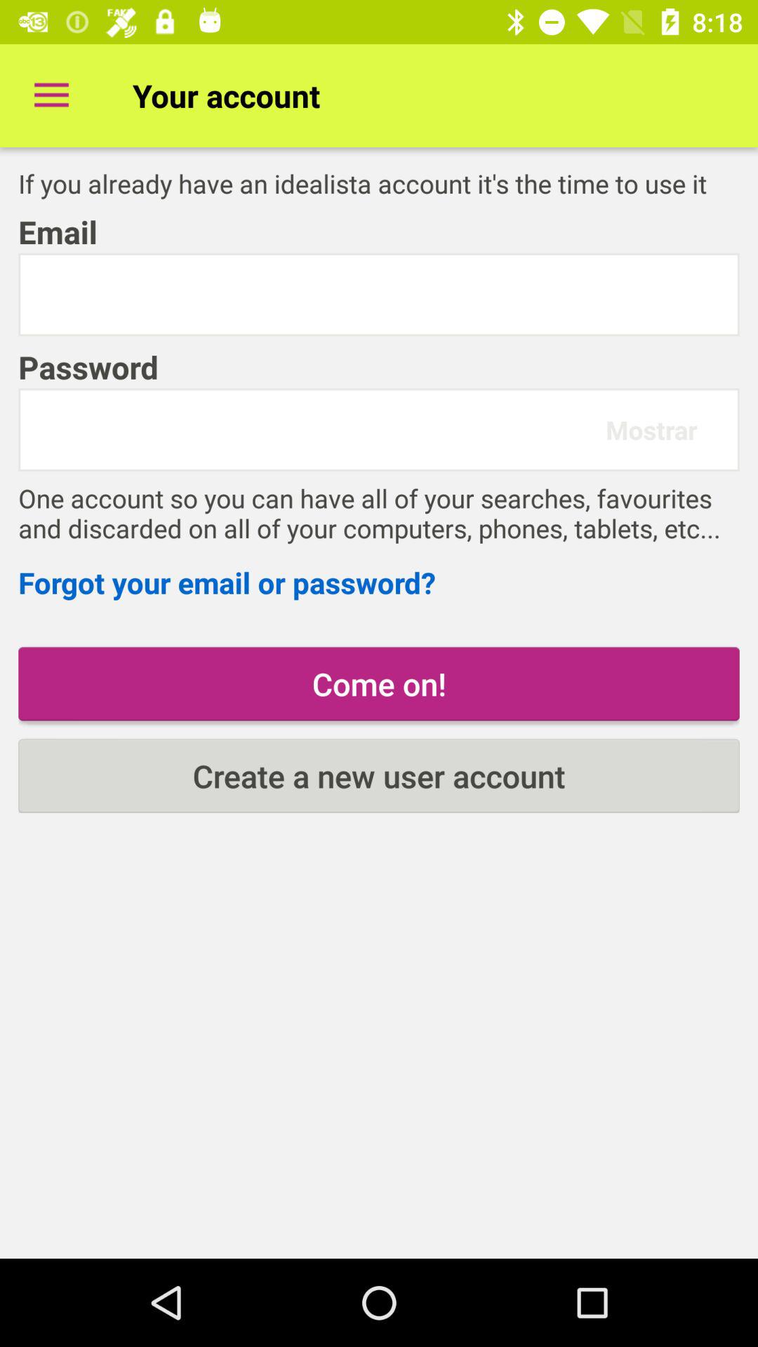 Image resolution: width=758 pixels, height=1347 pixels. What do you see at coordinates (379, 582) in the screenshot?
I see `launch forgot your email` at bounding box center [379, 582].